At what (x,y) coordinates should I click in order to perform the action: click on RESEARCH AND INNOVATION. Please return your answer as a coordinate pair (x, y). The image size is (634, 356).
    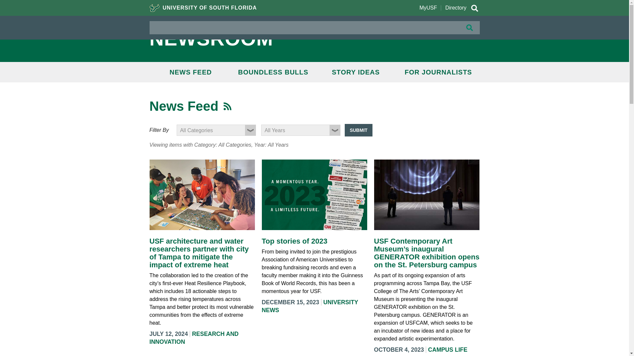
    Looking at the image, I should click on (194, 338).